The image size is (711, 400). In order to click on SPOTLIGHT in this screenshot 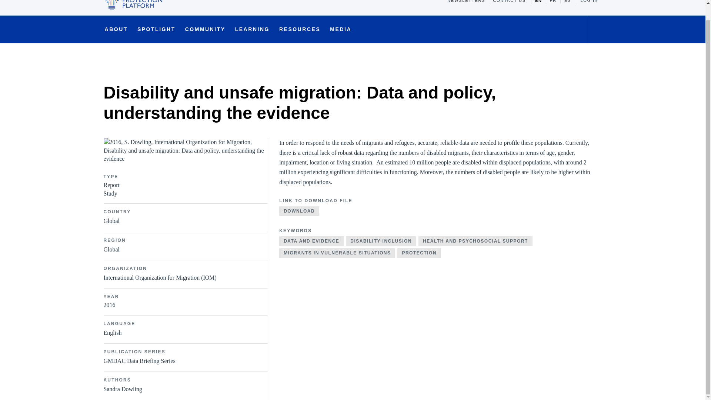, I will do `click(156, 33)`.